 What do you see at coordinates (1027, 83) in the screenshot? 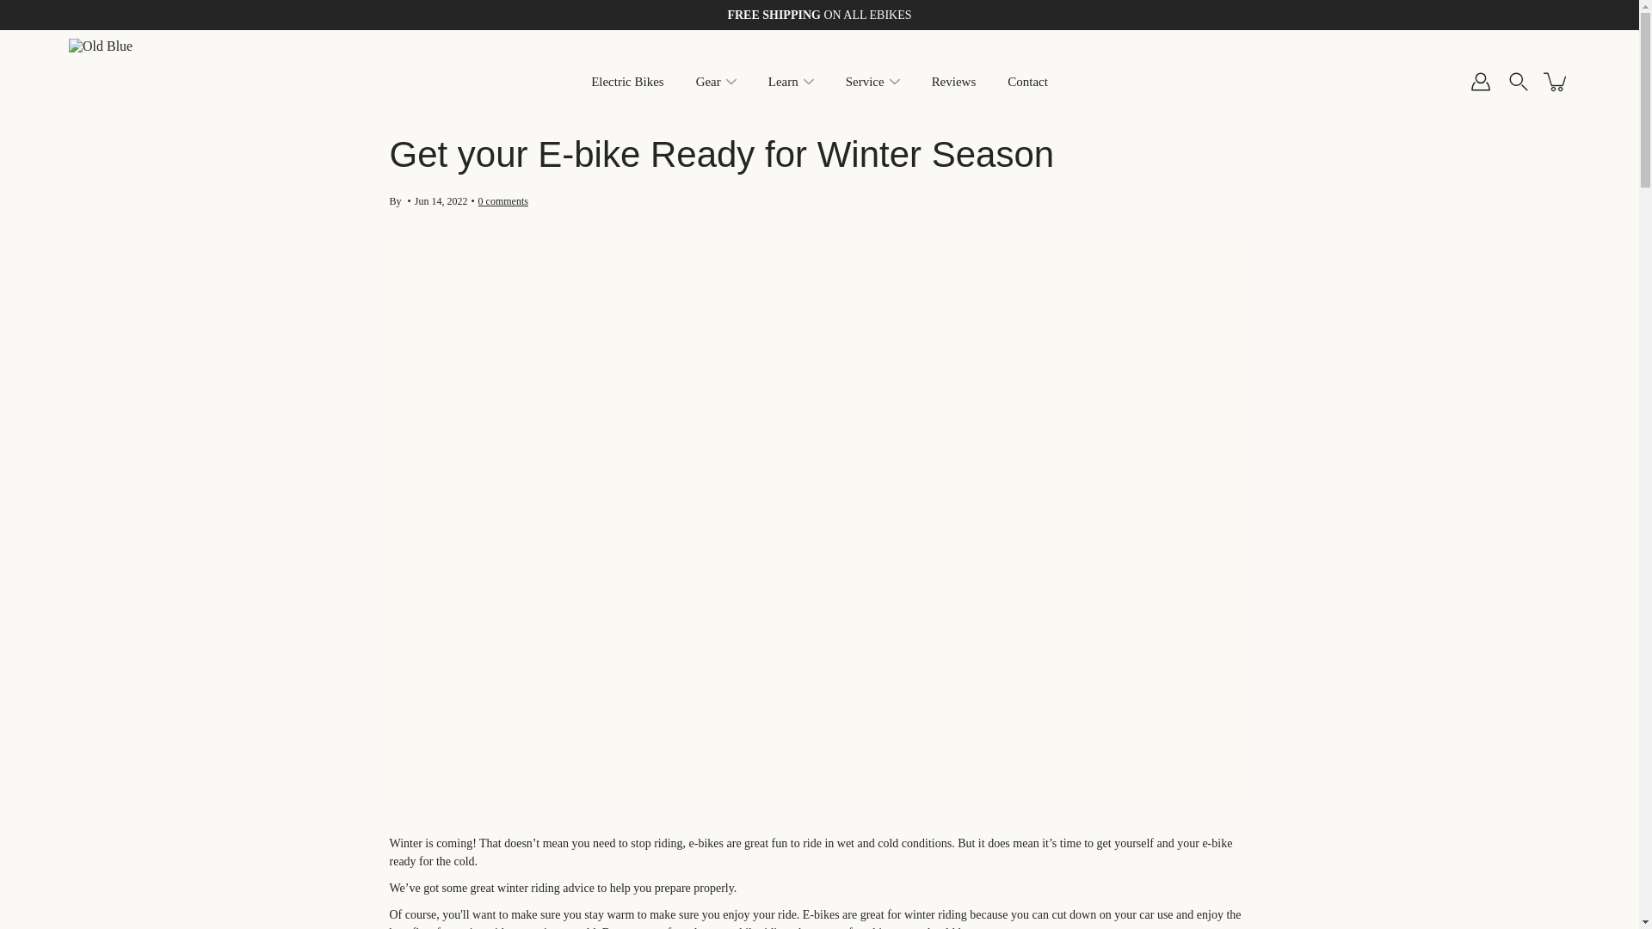
I see `Contact` at bounding box center [1027, 83].